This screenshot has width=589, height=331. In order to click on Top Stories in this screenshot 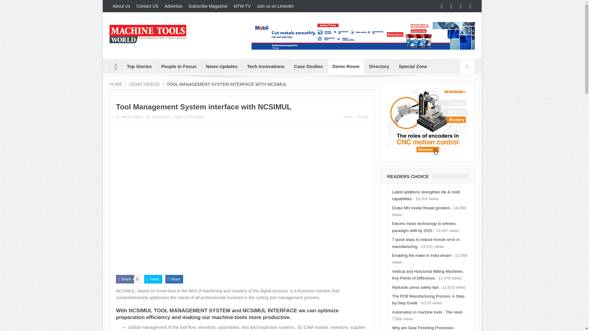, I will do `click(139, 66)`.